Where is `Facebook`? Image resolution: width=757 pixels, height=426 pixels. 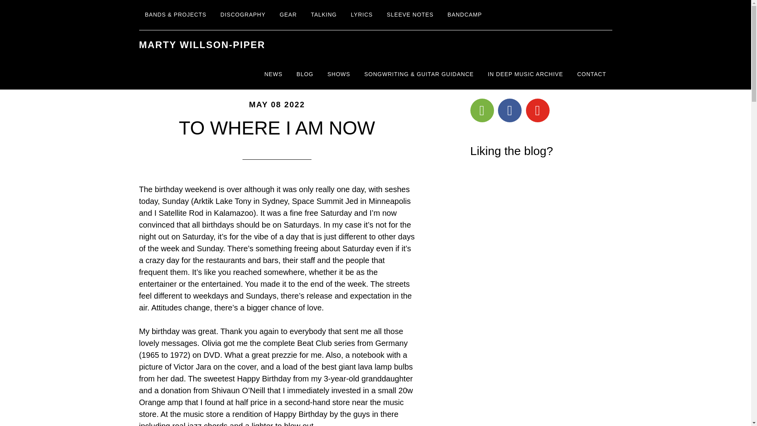
Facebook is located at coordinates (509, 110).